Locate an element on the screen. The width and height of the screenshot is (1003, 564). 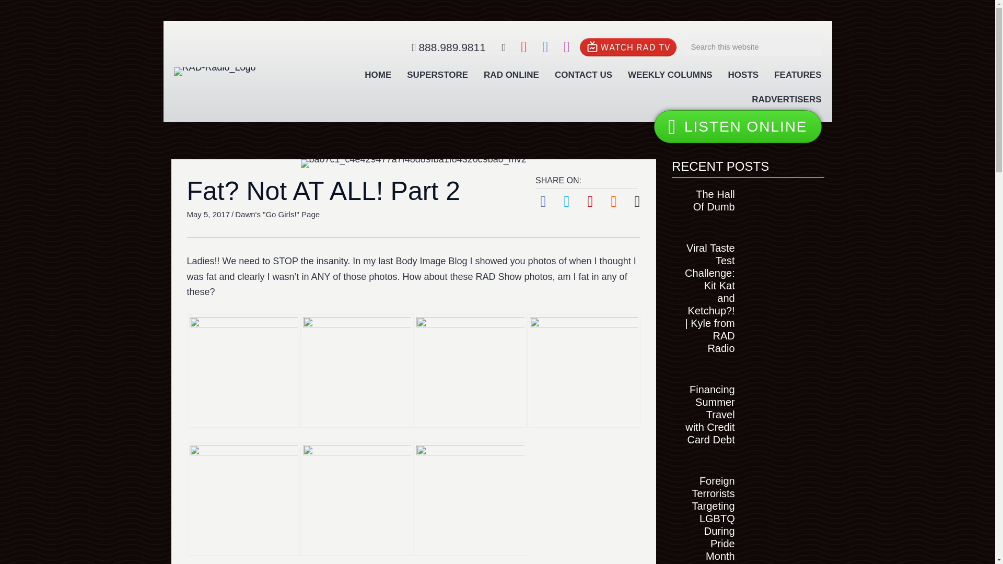
The Hall Of Dumb is located at coordinates (714, 201).